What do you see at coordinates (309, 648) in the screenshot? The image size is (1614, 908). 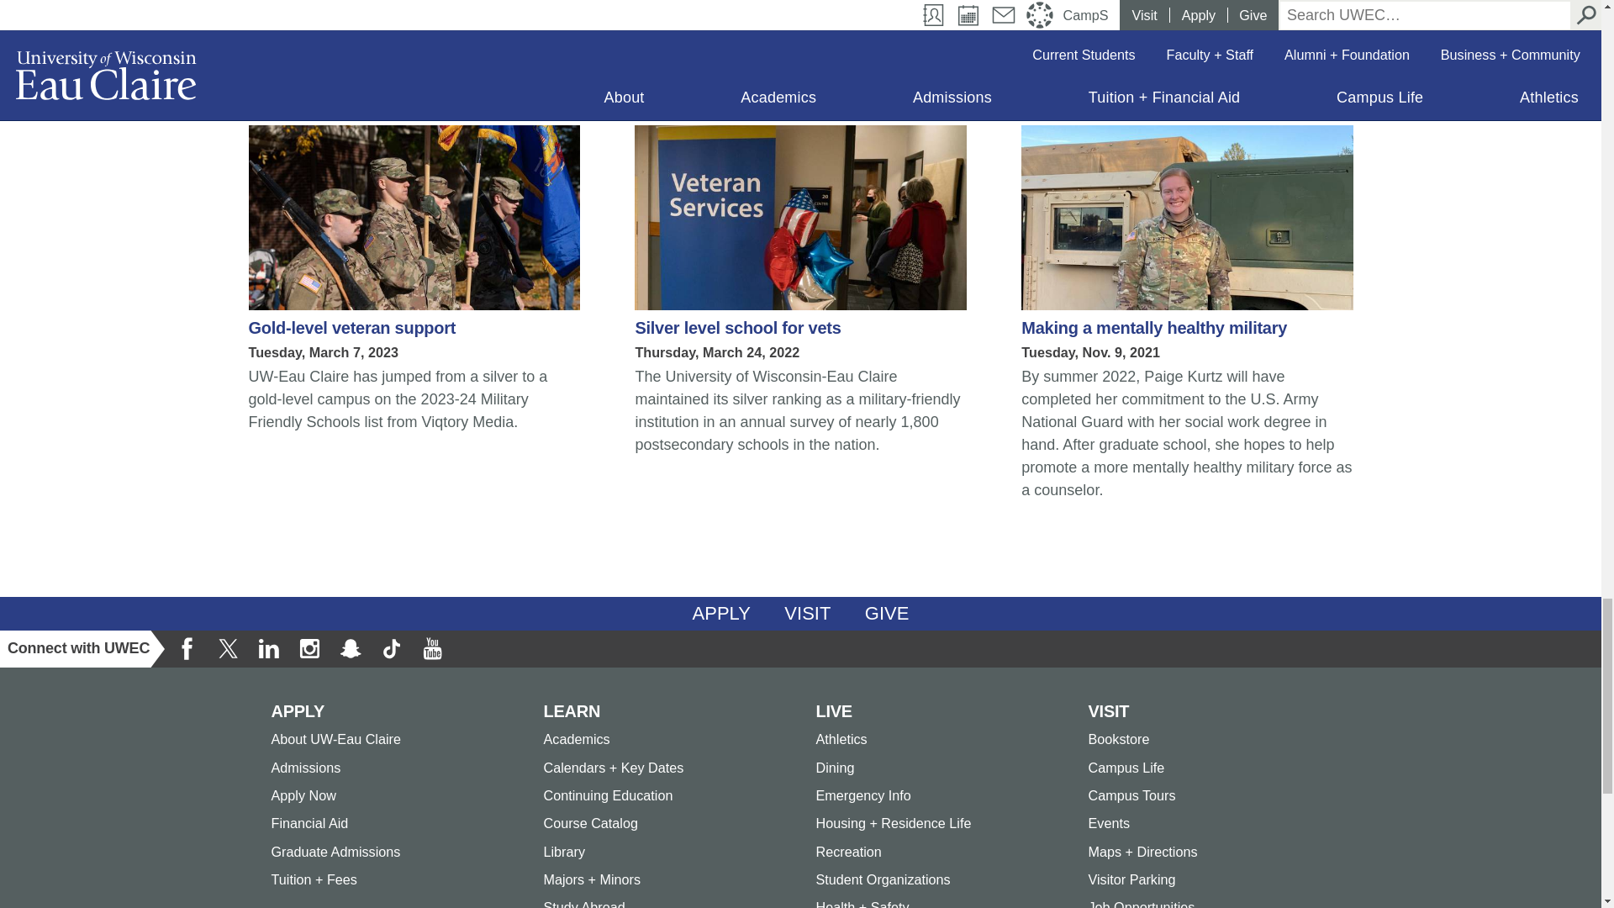 I see `Follow us on Instagram` at bounding box center [309, 648].